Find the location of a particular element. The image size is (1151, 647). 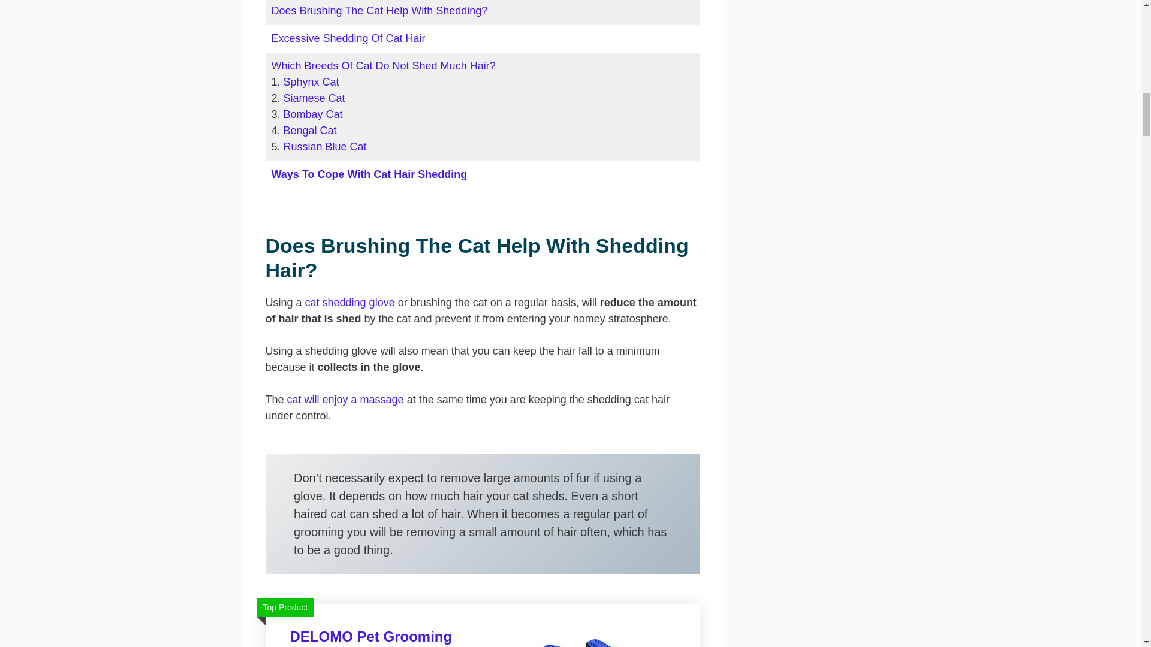

Excessive Shedding Of Cat Hair is located at coordinates (348, 38).